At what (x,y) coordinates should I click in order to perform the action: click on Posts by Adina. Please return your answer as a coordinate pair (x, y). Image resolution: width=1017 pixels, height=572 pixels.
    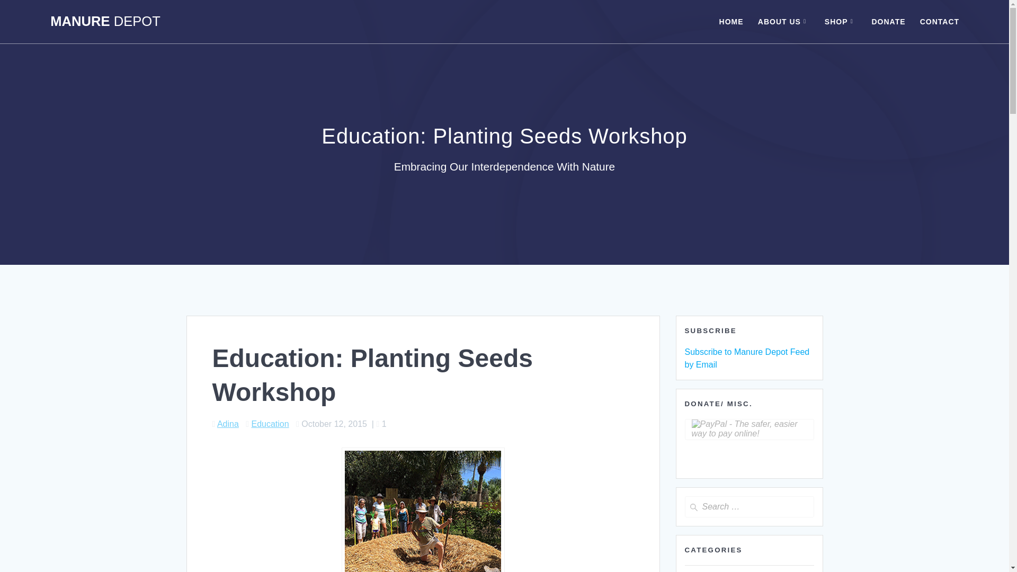
    Looking at the image, I should click on (228, 424).